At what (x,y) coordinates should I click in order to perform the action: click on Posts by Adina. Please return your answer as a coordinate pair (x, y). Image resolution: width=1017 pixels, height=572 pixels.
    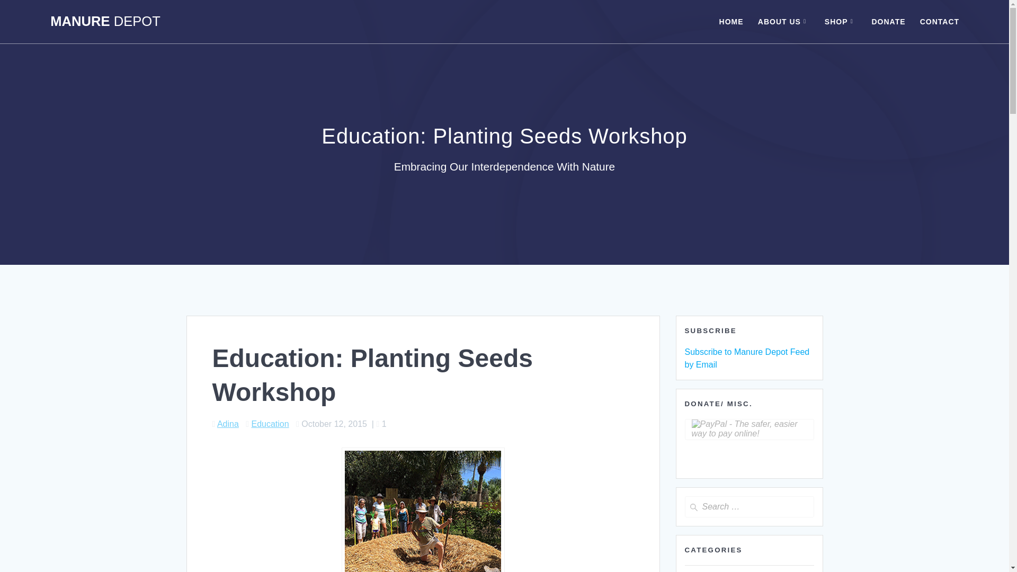
    Looking at the image, I should click on (228, 424).